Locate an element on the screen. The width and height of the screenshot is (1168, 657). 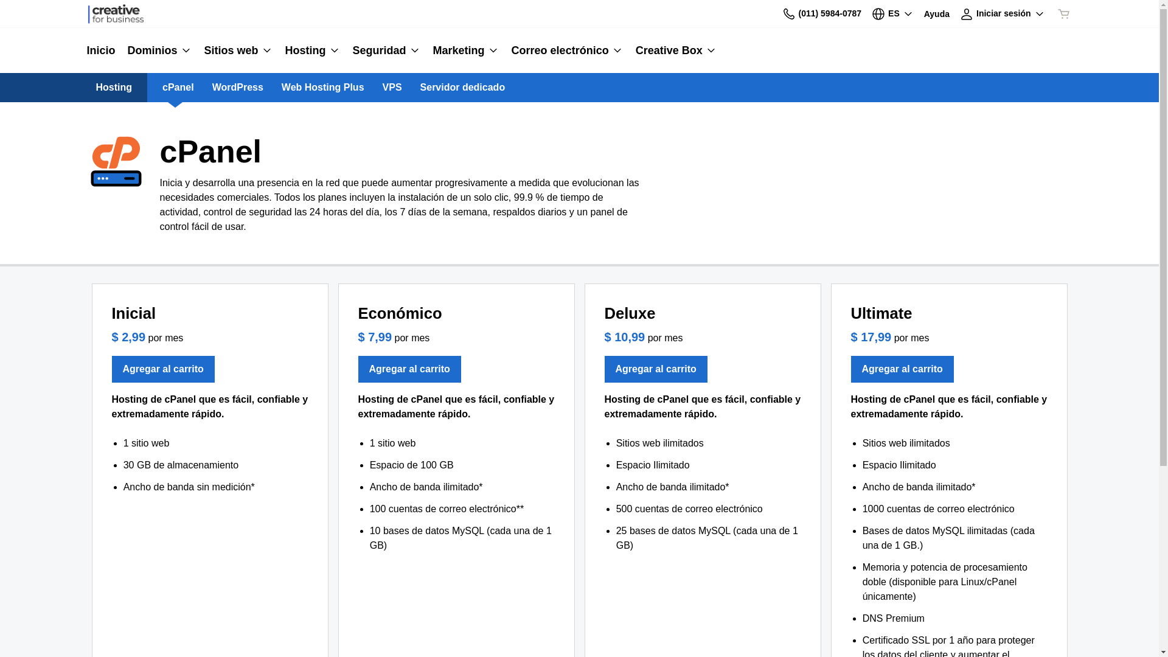
Ayuda is located at coordinates (937, 13).